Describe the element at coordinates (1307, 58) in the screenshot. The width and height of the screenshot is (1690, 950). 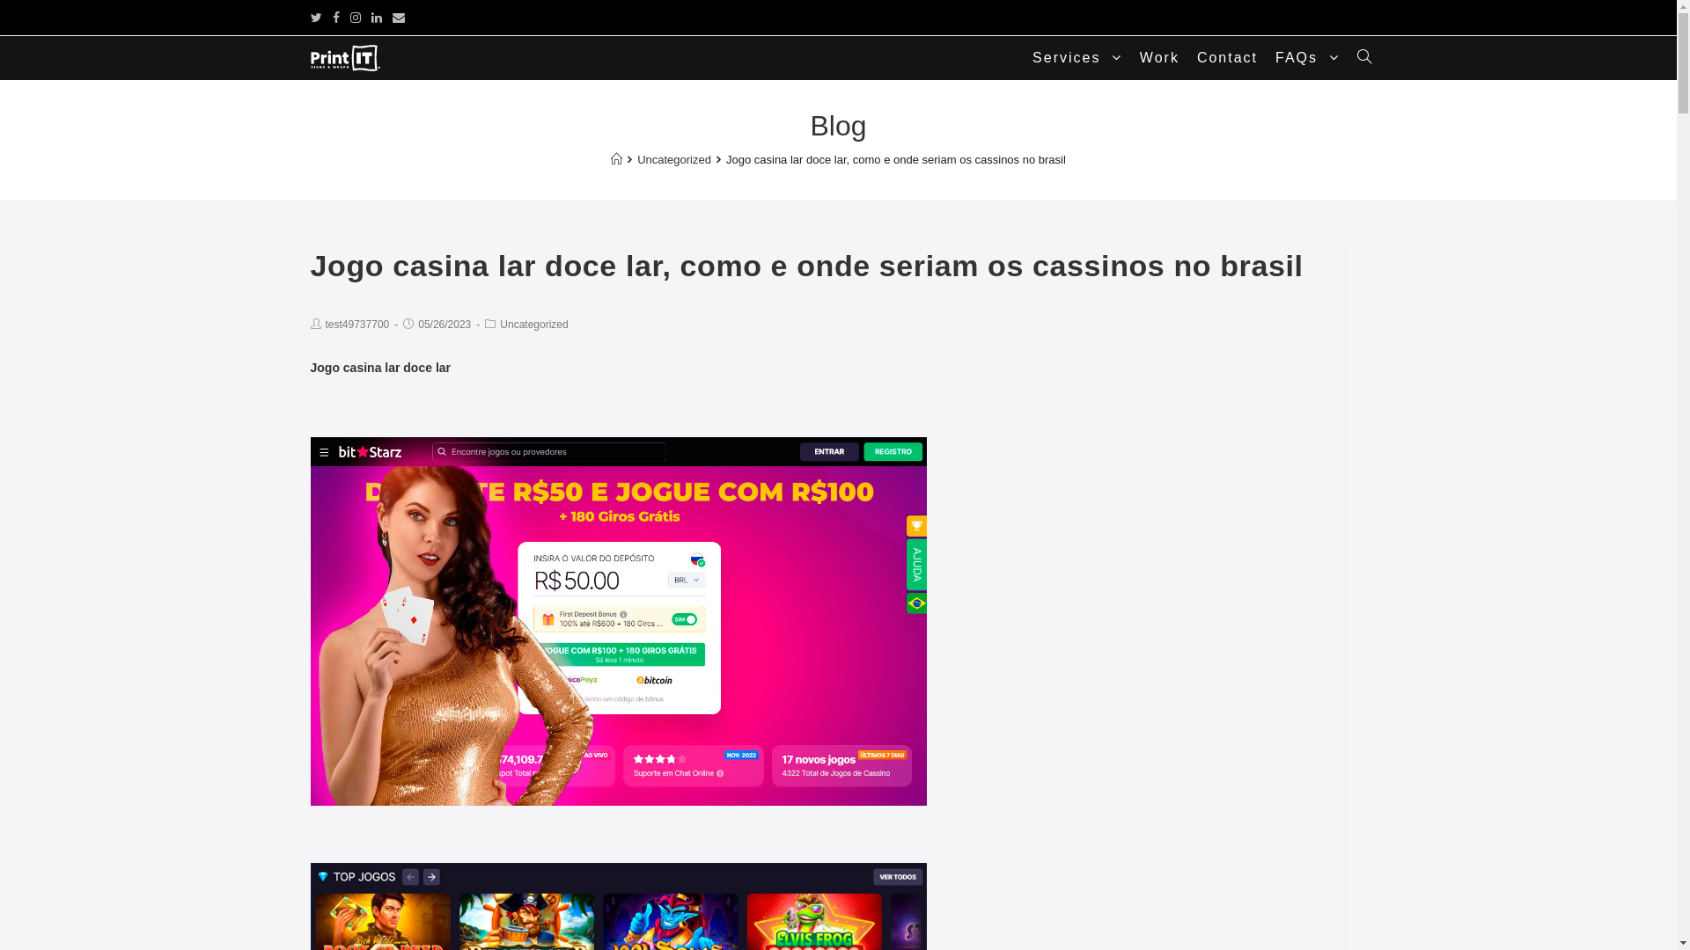
I see `FAQs` at that location.